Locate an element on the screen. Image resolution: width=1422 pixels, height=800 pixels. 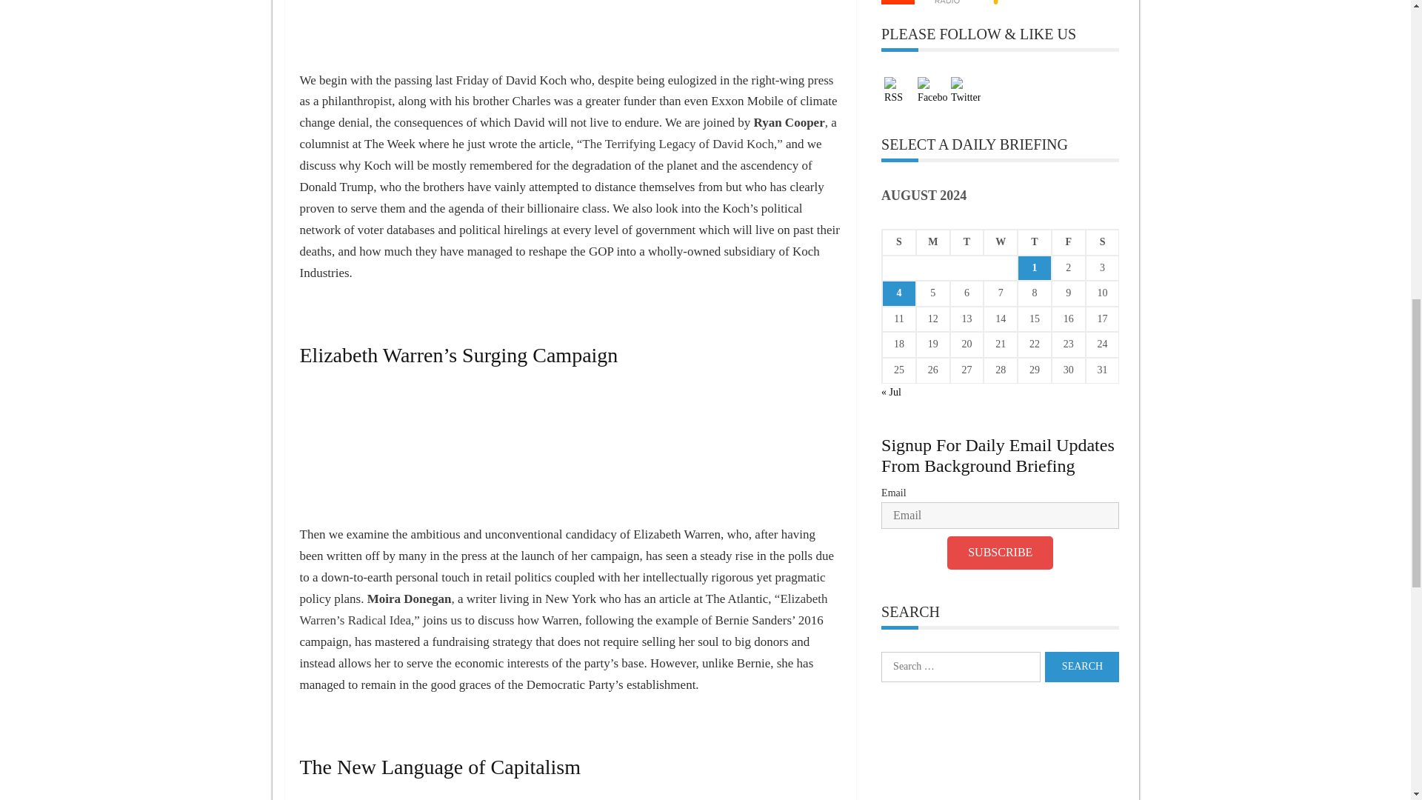
Search is located at coordinates (1082, 667).